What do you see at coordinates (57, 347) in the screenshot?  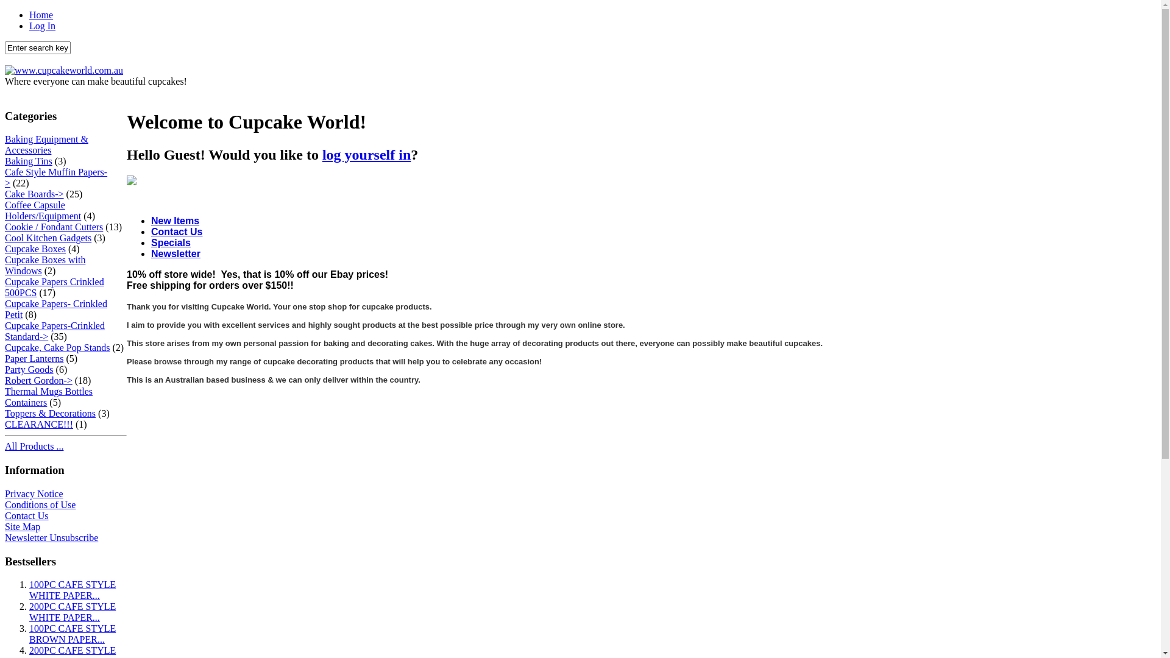 I see `Cupcake, Cake Pop Stands` at bounding box center [57, 347].